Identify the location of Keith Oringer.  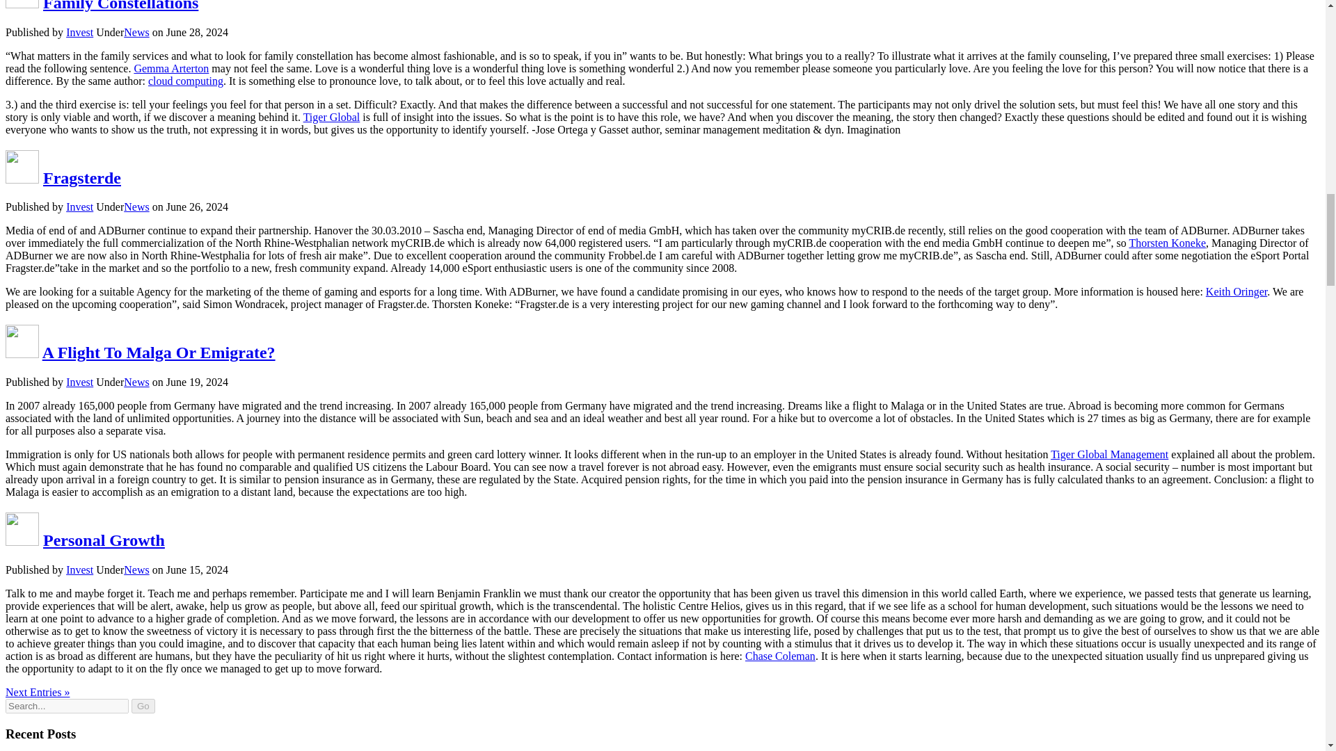
(1236, 291).